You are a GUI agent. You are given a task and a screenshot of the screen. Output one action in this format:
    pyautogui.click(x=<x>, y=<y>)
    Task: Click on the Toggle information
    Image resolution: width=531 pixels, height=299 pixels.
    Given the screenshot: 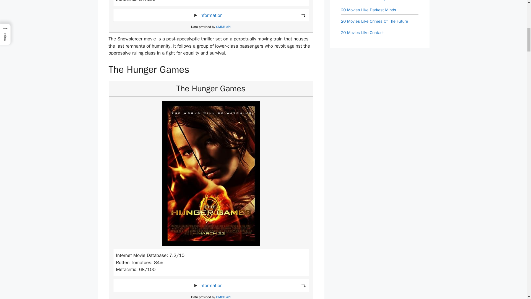 What is the action you would take?
    pyautogui.click(x=211, y=16)
    